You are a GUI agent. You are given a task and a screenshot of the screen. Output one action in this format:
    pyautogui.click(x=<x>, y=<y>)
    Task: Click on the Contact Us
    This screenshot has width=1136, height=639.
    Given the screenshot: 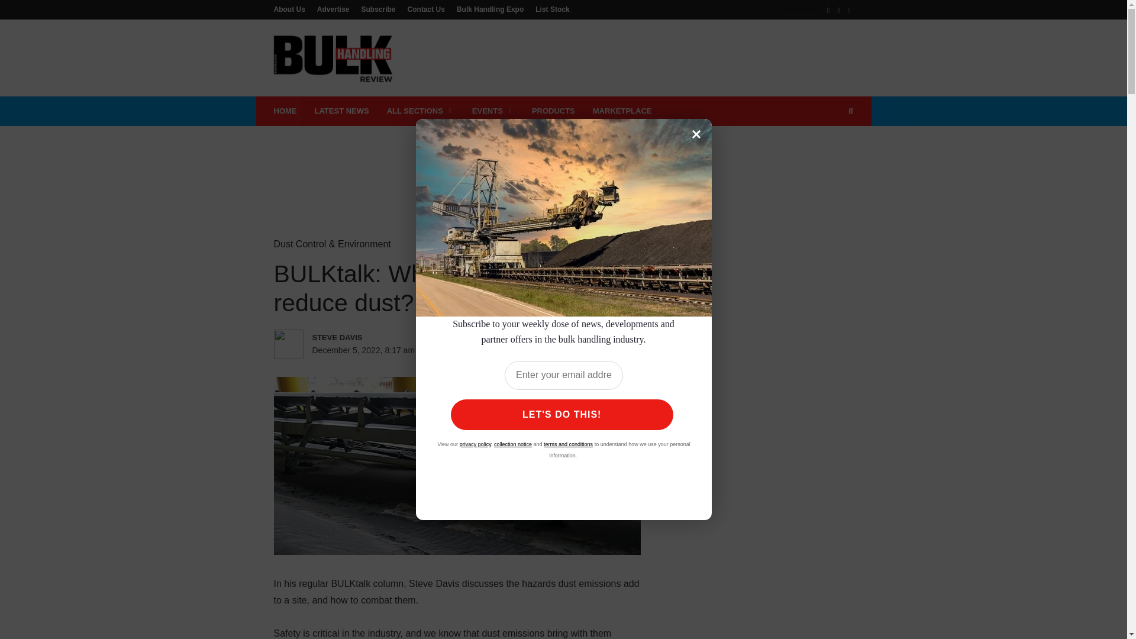 What is the action you would take?
    pyautogui.click(x=426, y=9)
    